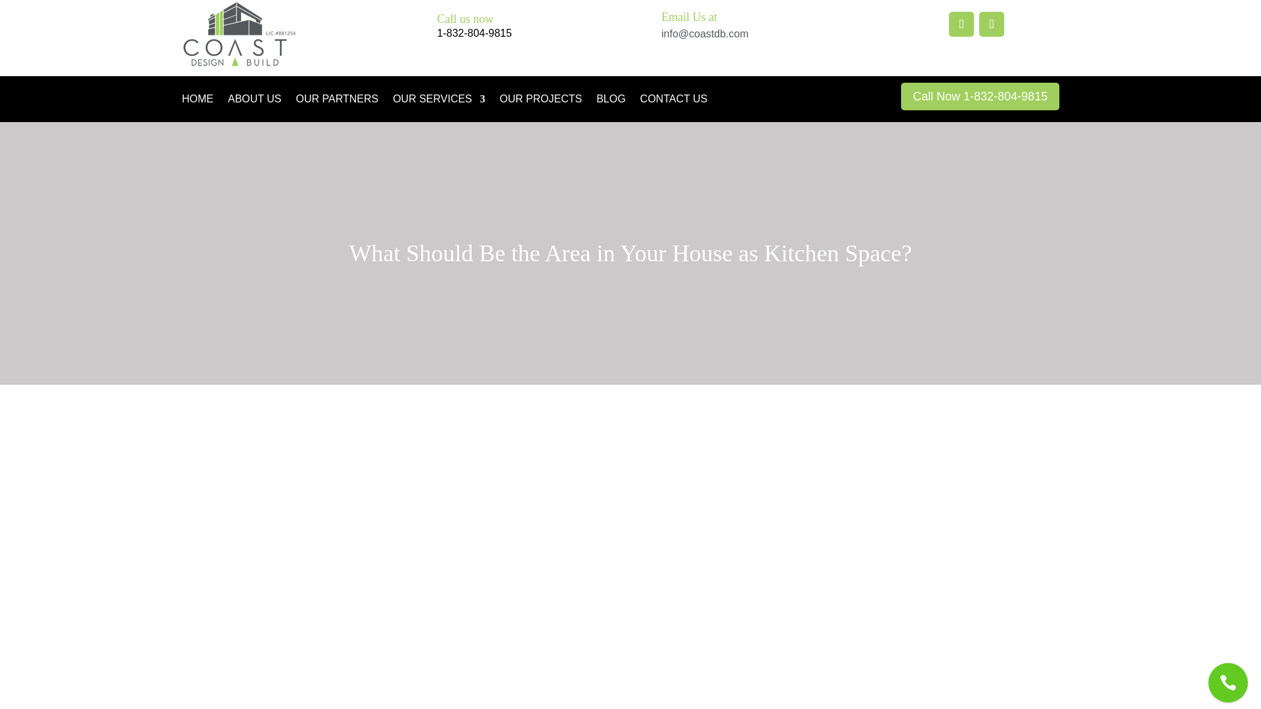 This screenshot has height=709, width=1261. What do you see at coordinates (197, 101) in the screenshot?
I see `HOME` at bounding box center [197, 101].